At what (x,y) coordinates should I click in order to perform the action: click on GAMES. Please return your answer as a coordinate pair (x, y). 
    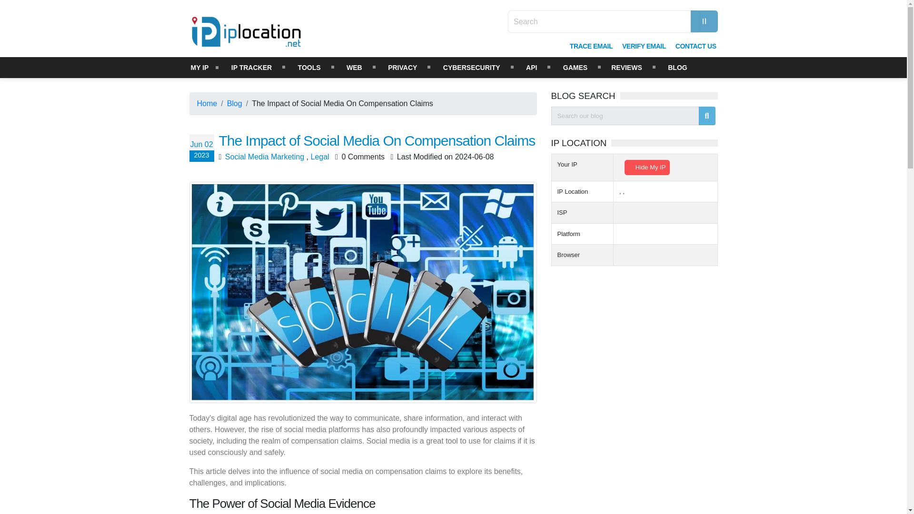
    Looking at the image, I should click on (575, 68).